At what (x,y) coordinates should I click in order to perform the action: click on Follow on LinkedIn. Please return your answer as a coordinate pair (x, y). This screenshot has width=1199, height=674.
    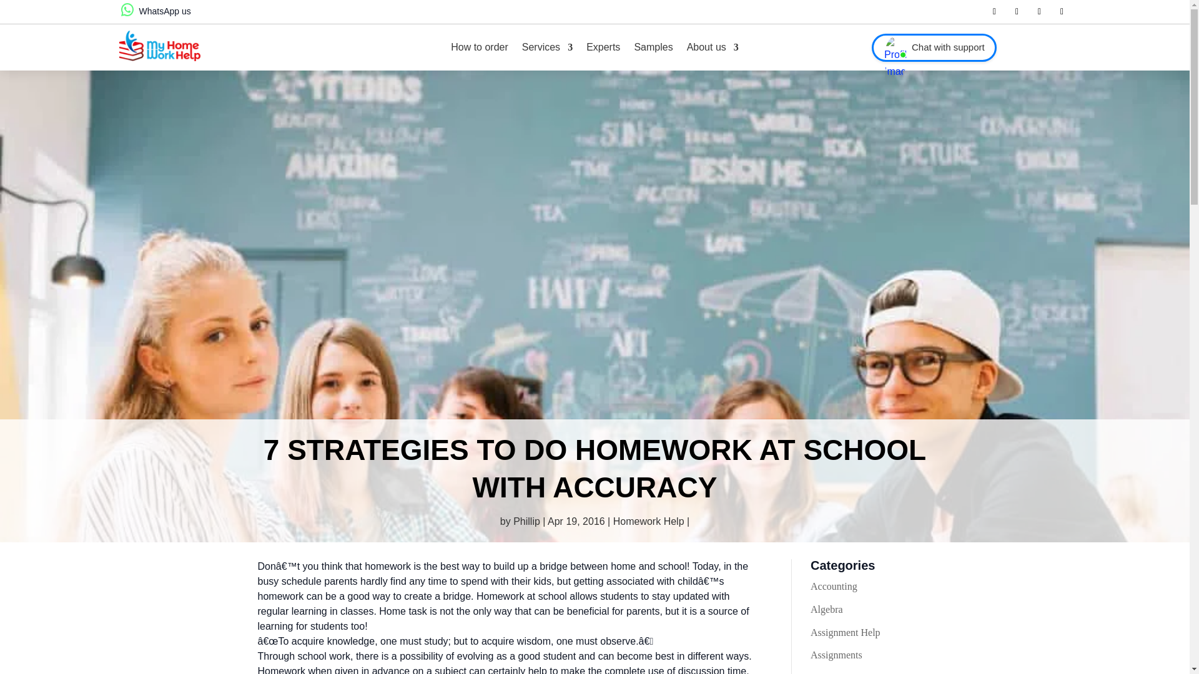
    Looking at the image, I should click on (1039, 12).